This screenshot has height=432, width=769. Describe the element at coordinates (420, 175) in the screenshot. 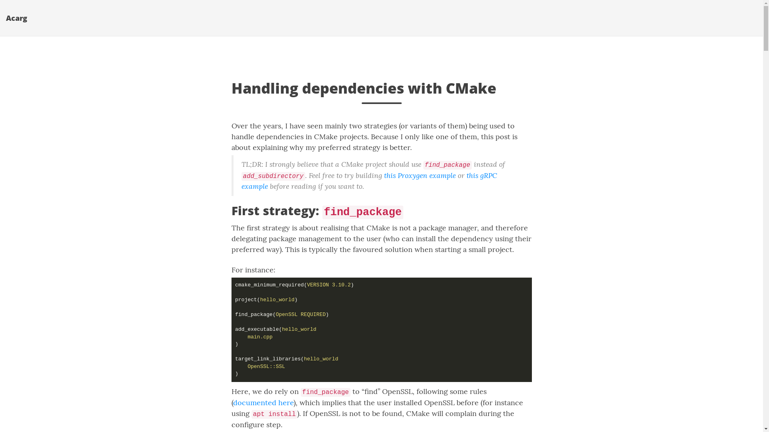

I see `this Proxygen example` at that location.